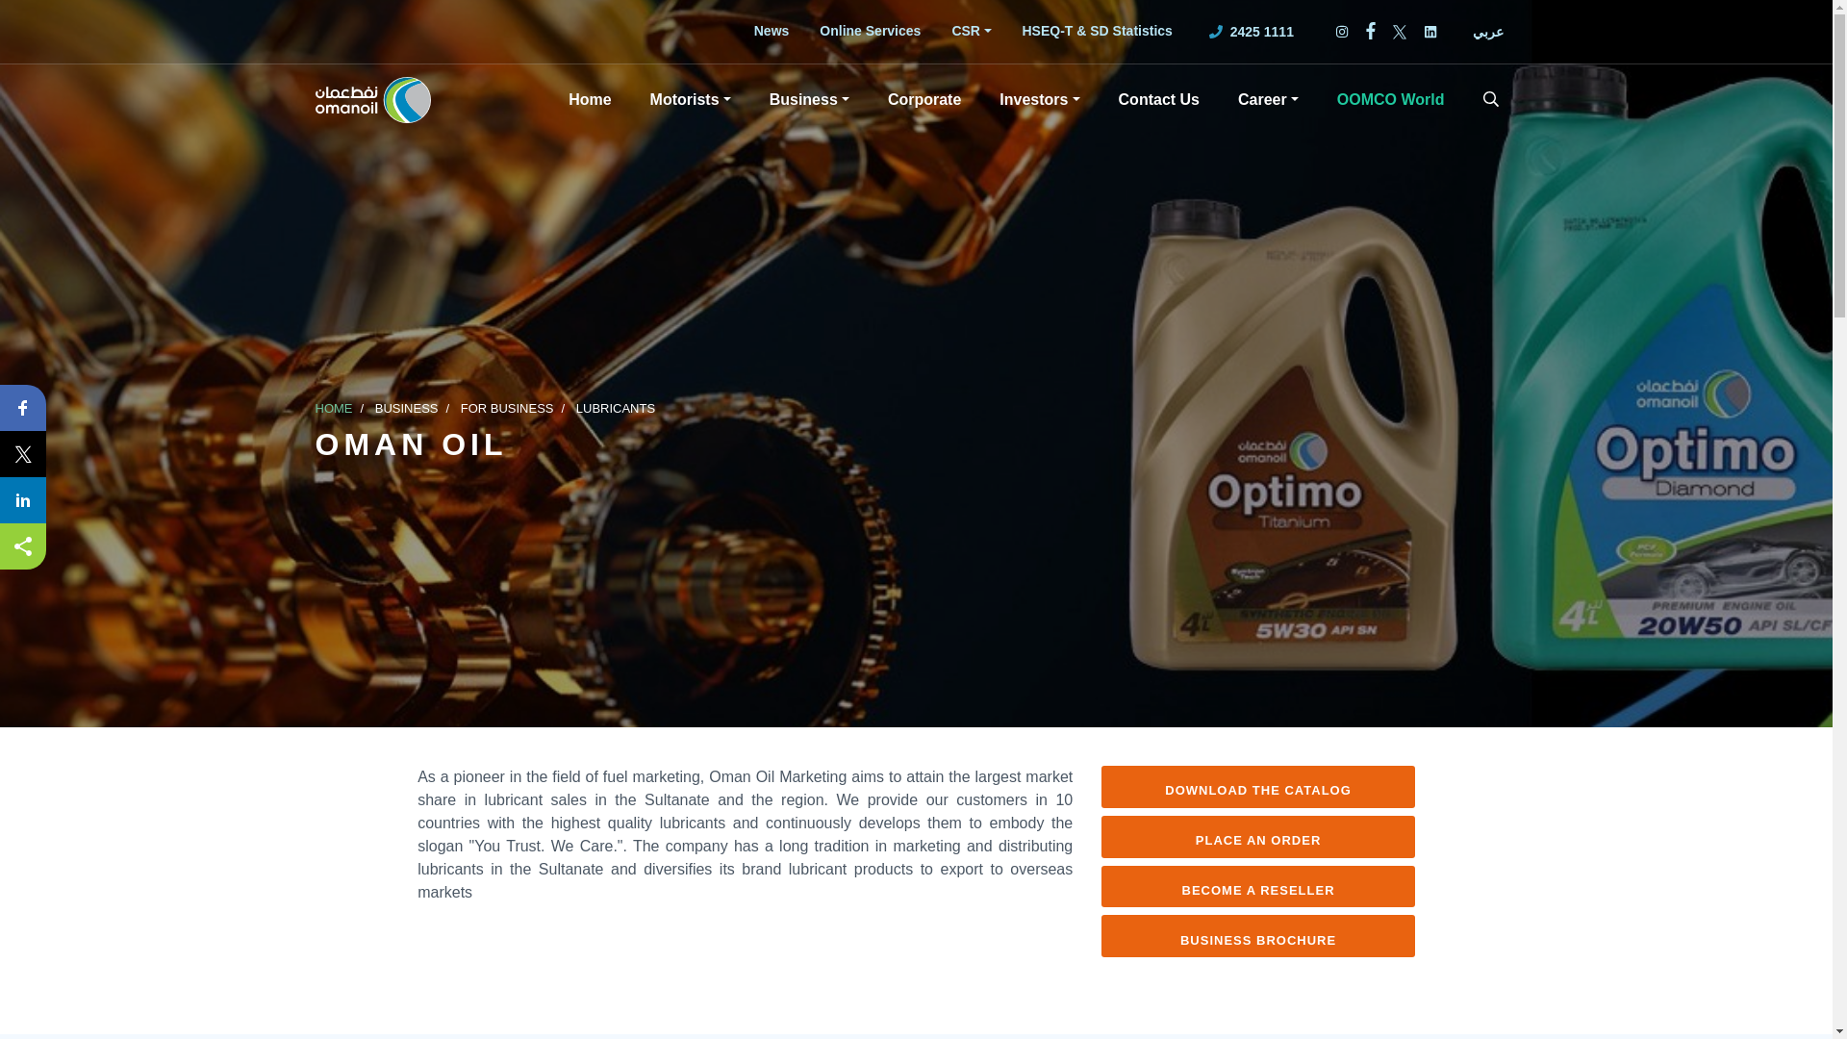 The width and height of the screenshot is (1847, 1039). What do you see at coordinates (1268, 99) in the screenshot?
I see `Career` at bounding box center [1268, 99].